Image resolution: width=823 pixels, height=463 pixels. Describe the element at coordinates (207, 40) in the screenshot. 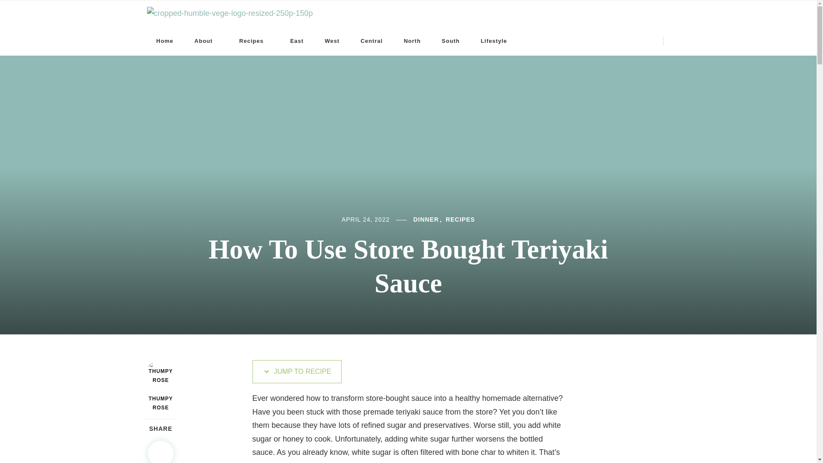

I see `About` at that location.